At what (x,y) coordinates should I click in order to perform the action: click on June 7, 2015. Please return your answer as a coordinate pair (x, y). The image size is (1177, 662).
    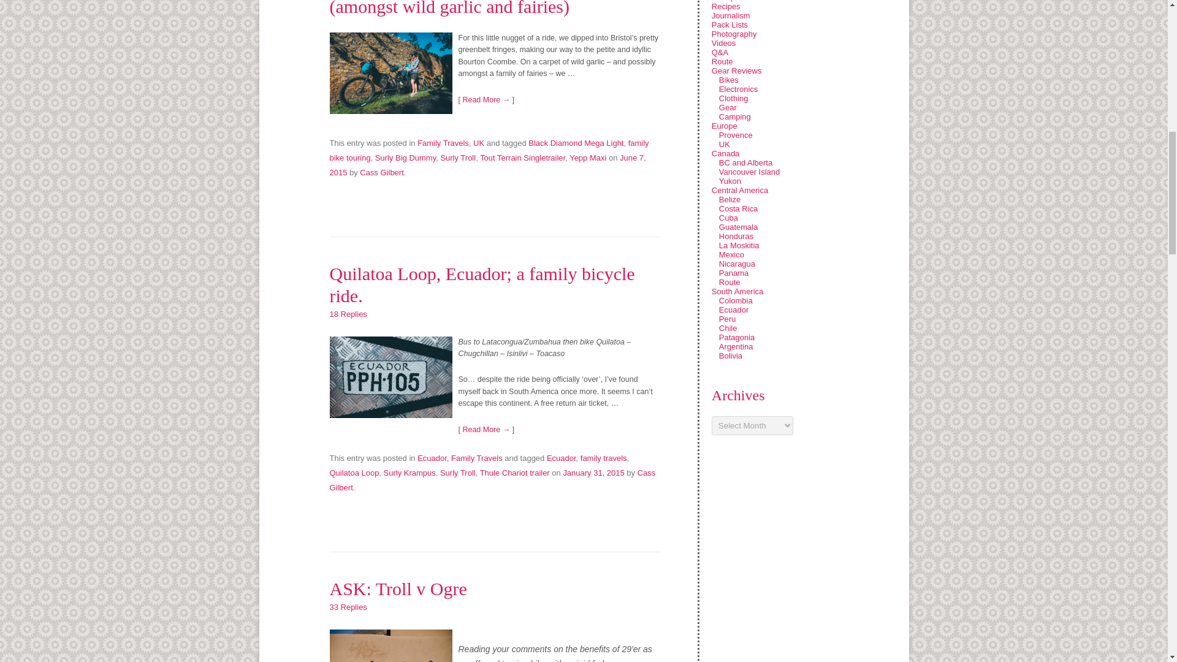
    Looking at the image, I should click on (488, 165).